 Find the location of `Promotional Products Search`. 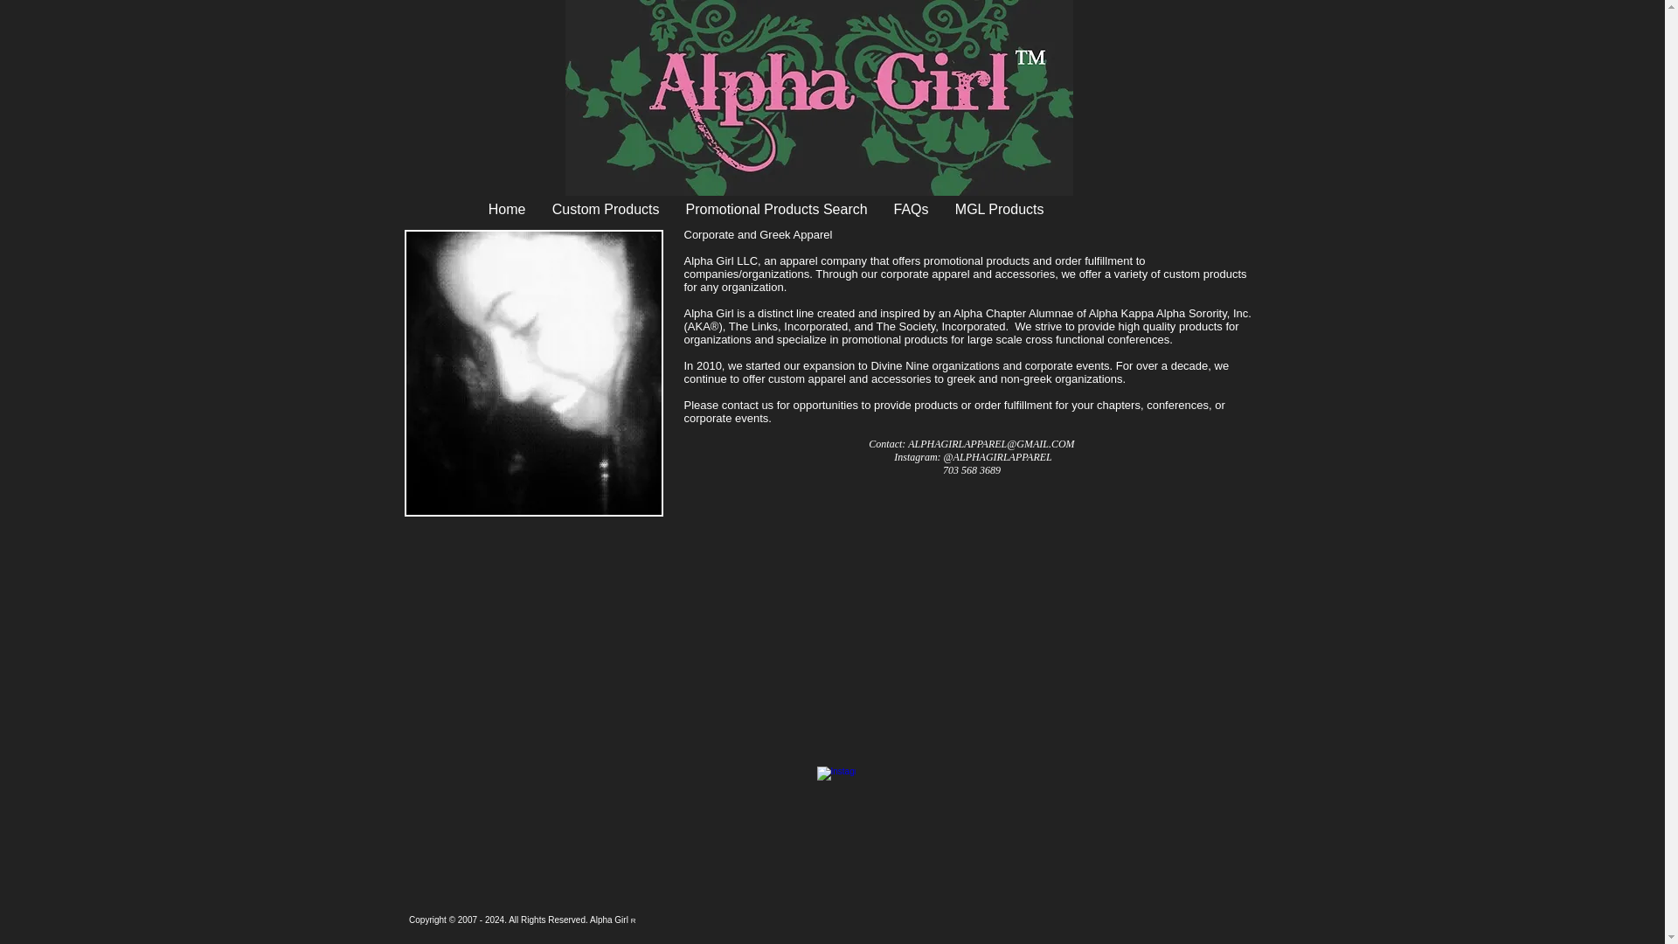

Promotional Products Search is located at coordinates (776, 209).